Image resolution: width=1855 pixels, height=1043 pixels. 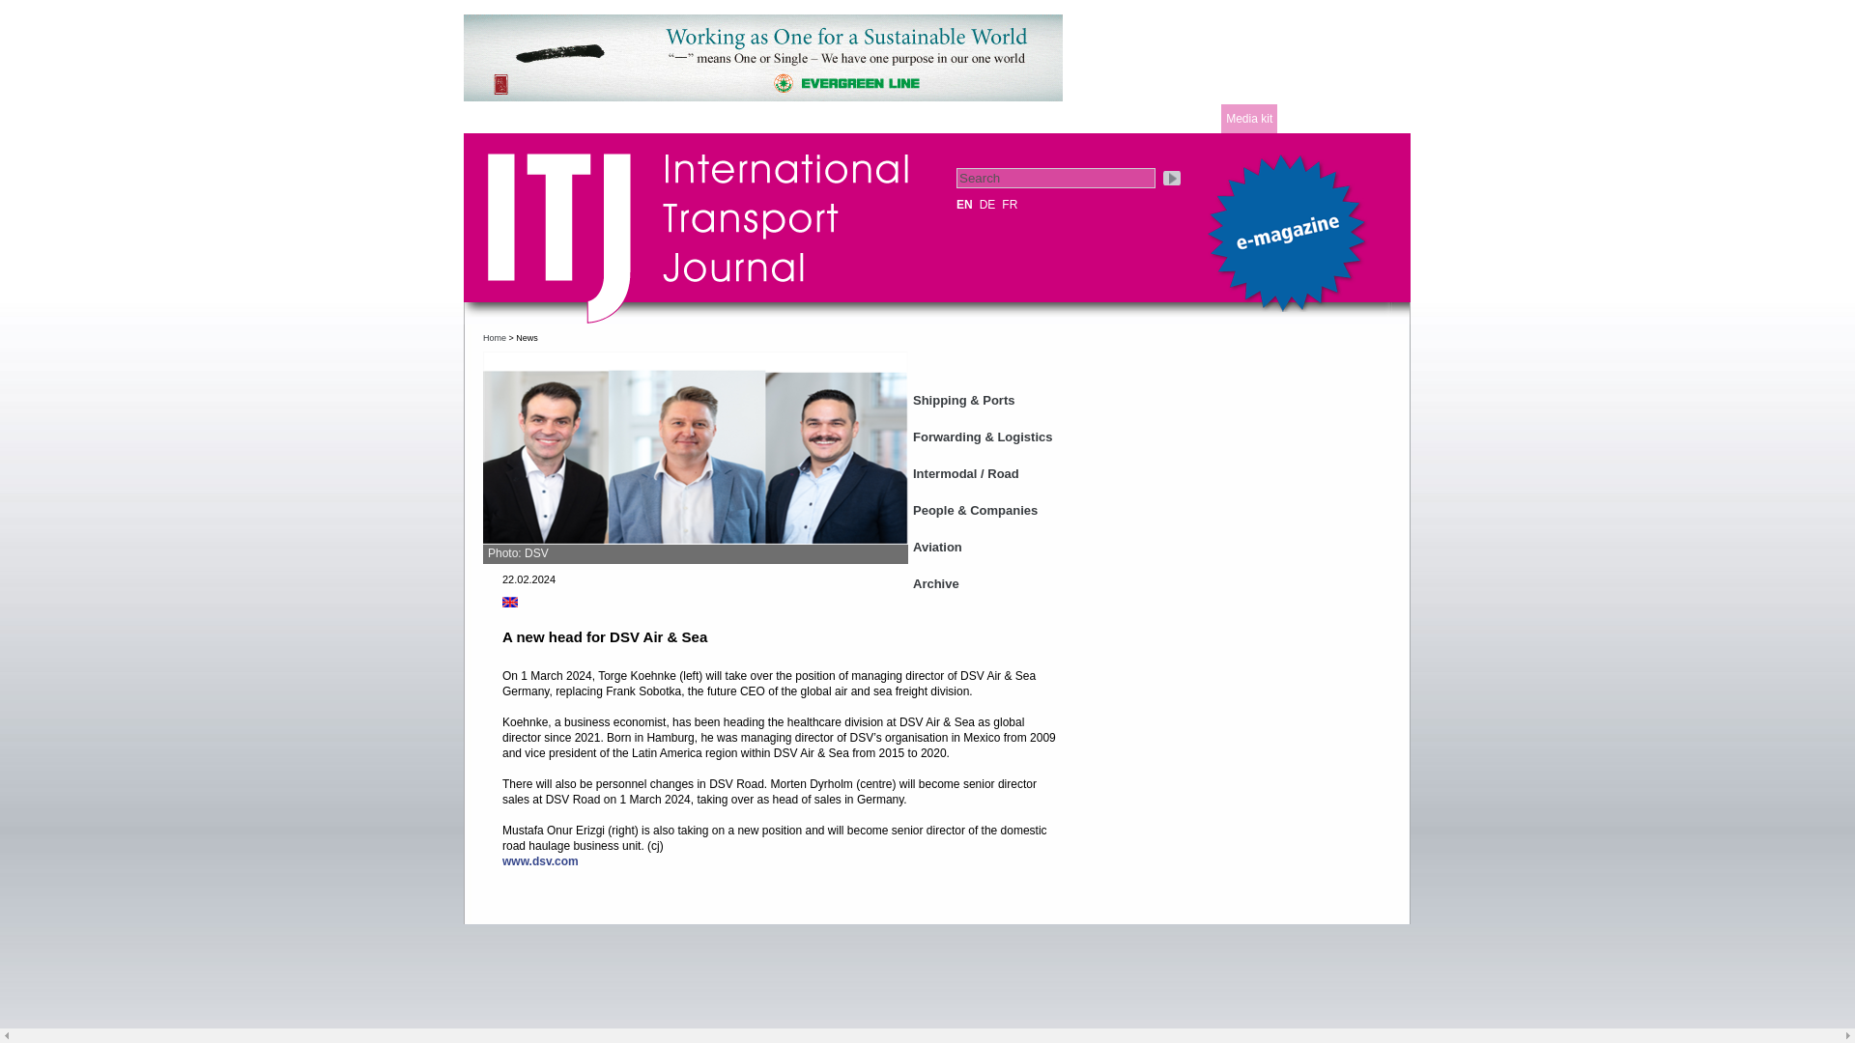 I want to click on Search, so click(x=1056, y=178).